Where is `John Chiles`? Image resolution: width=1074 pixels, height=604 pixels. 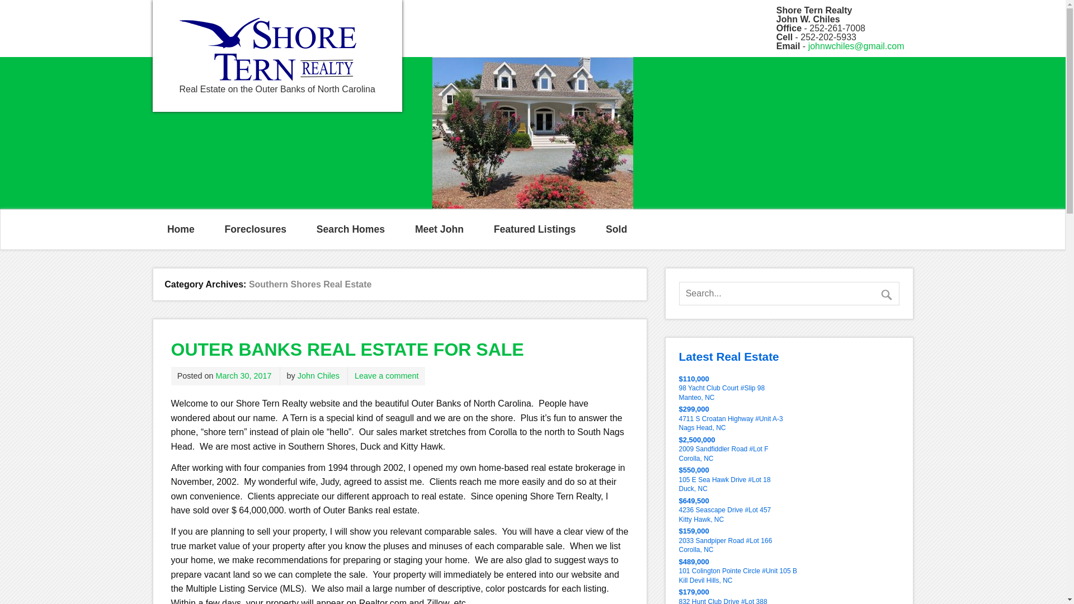 John Chiles is located at coordinates (318, 376).